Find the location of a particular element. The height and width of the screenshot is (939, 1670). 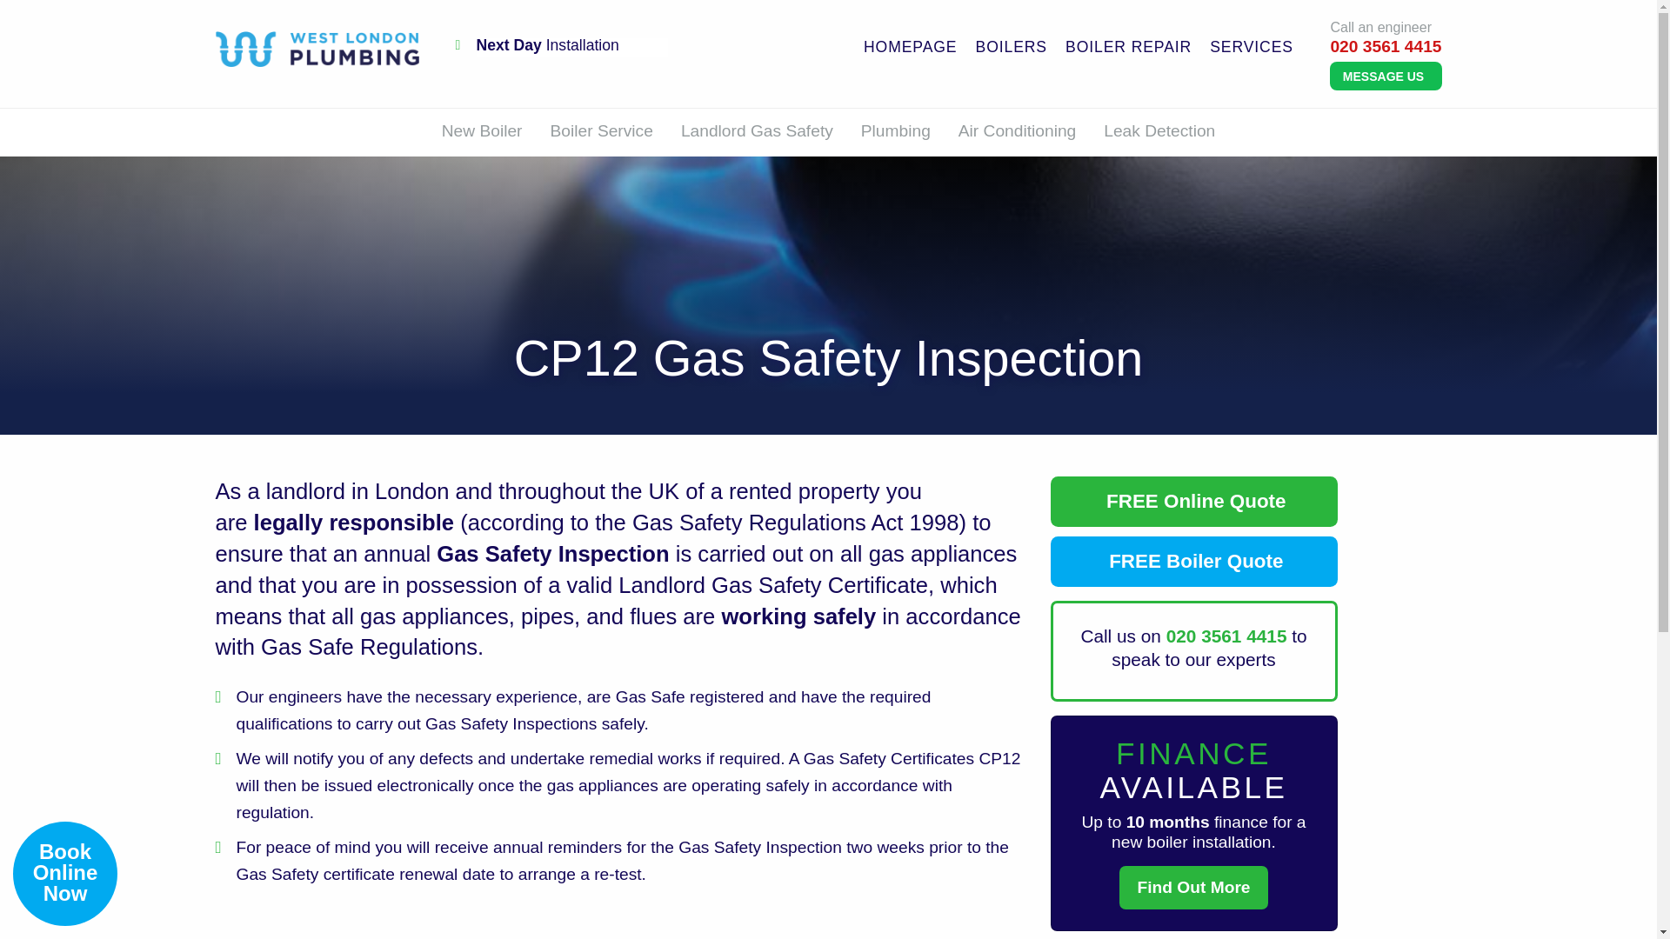

Leak Detection is located at coordinates (1159, 130).